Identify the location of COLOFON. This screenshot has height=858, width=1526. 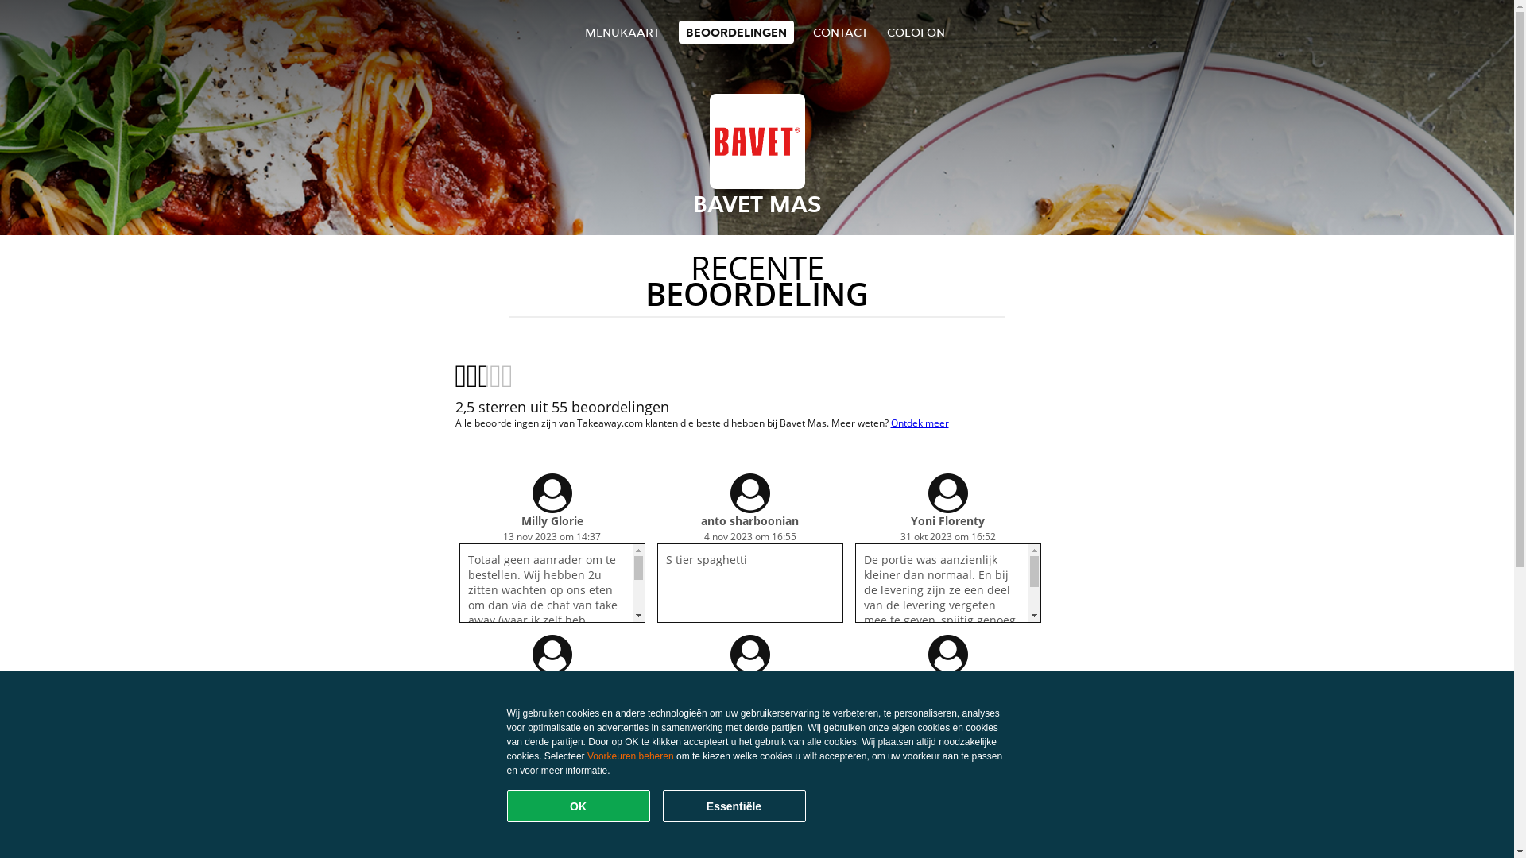
(916, 32).